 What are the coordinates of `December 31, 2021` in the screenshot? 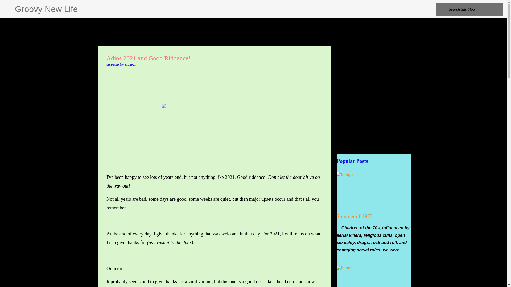 It's located at (123, 64).